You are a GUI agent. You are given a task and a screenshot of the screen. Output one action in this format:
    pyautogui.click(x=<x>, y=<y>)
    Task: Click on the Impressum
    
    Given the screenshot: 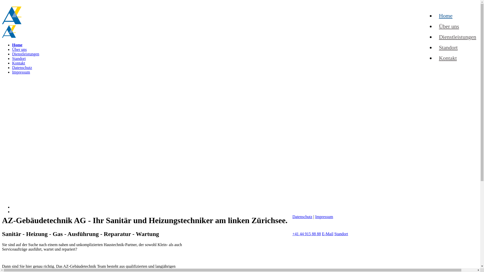 What is the action you would take?
    pyautogui.click(x=21, y=72)
    